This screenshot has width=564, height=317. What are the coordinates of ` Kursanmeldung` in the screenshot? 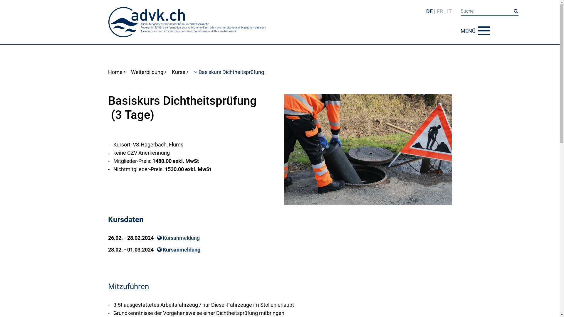 It's located at (178, 238).